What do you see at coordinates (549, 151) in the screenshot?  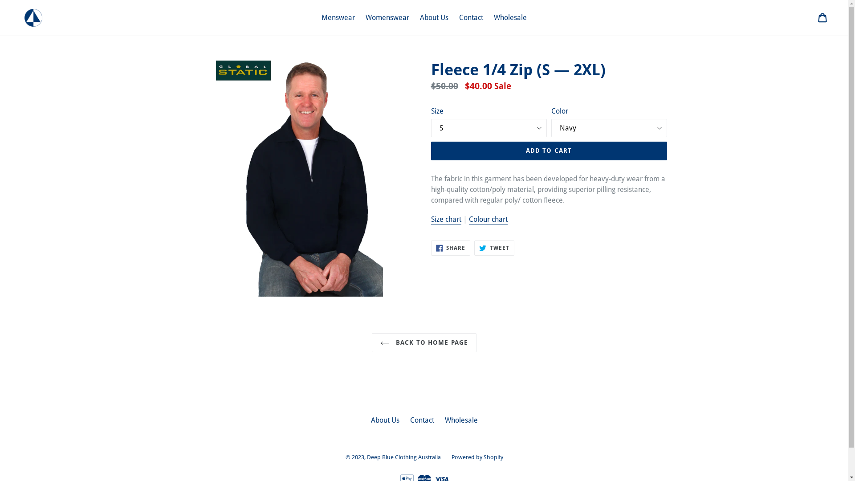 I see `ADD TO CART` at bounding box center [549, 151].